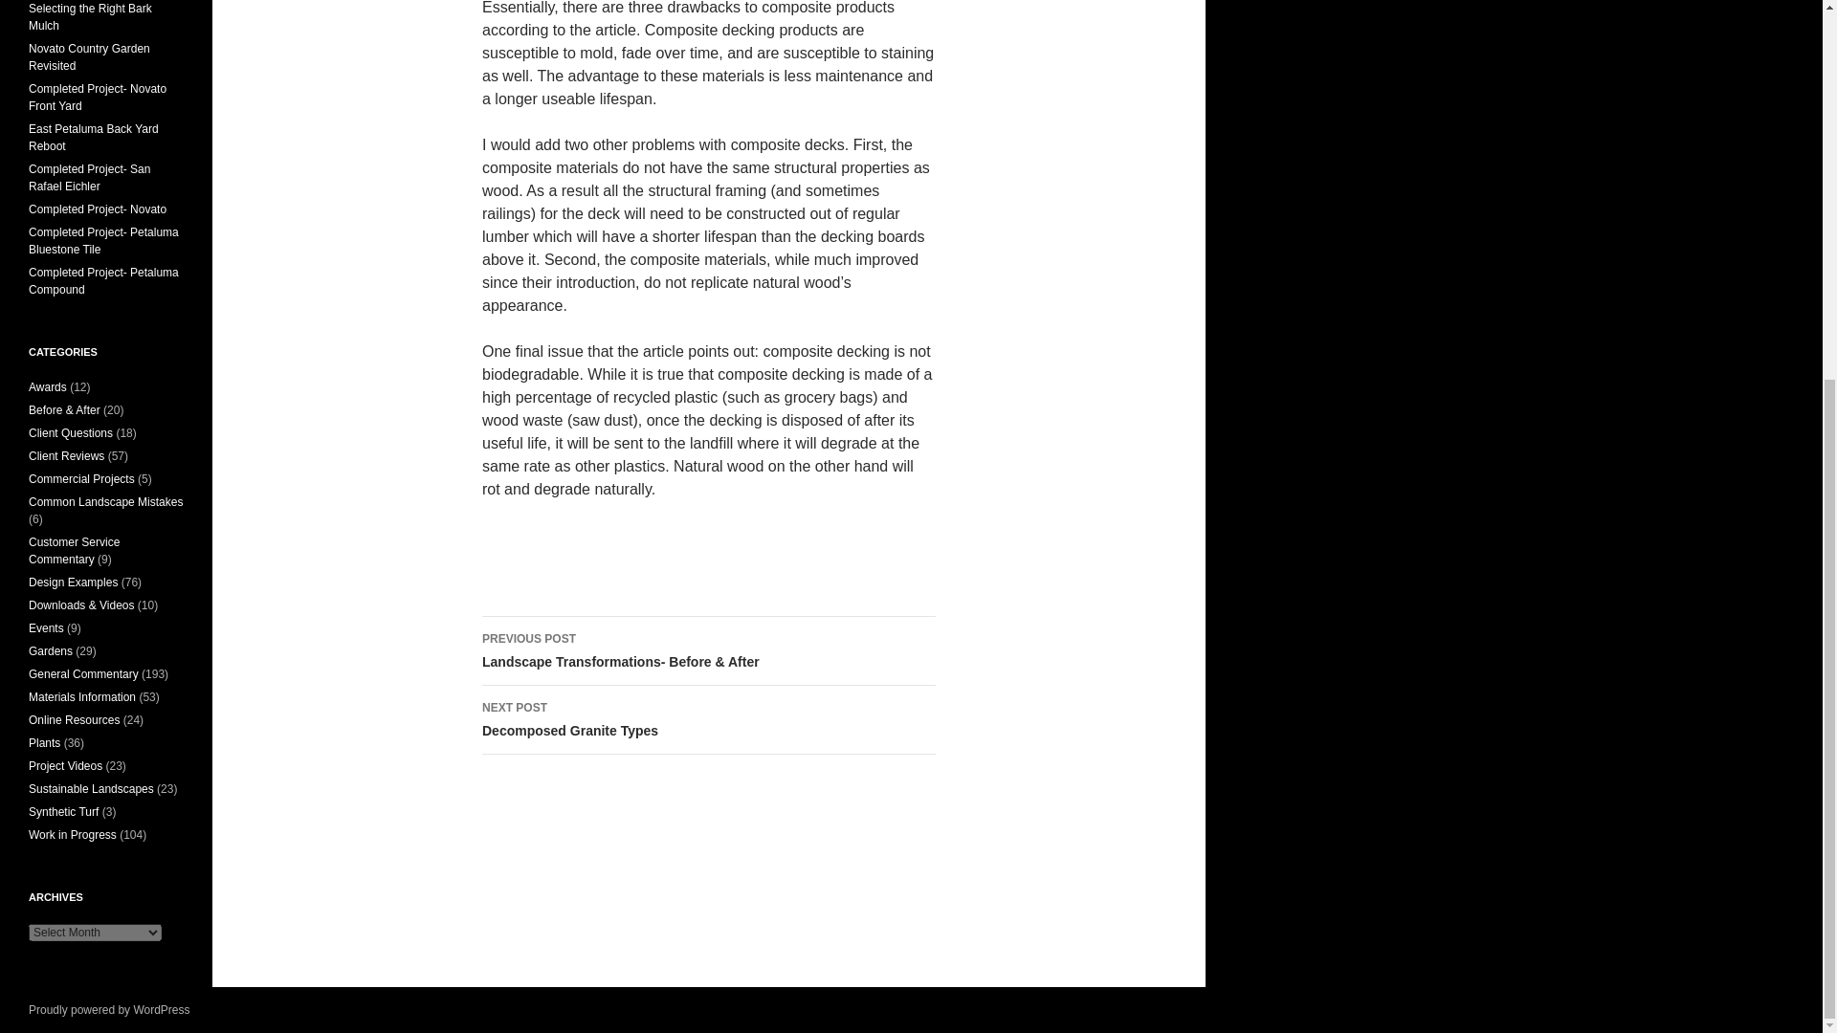  Describe the element at coordinates (90, 177) in the screenshot. I see `Novato Country Garden Revisited` at that location.